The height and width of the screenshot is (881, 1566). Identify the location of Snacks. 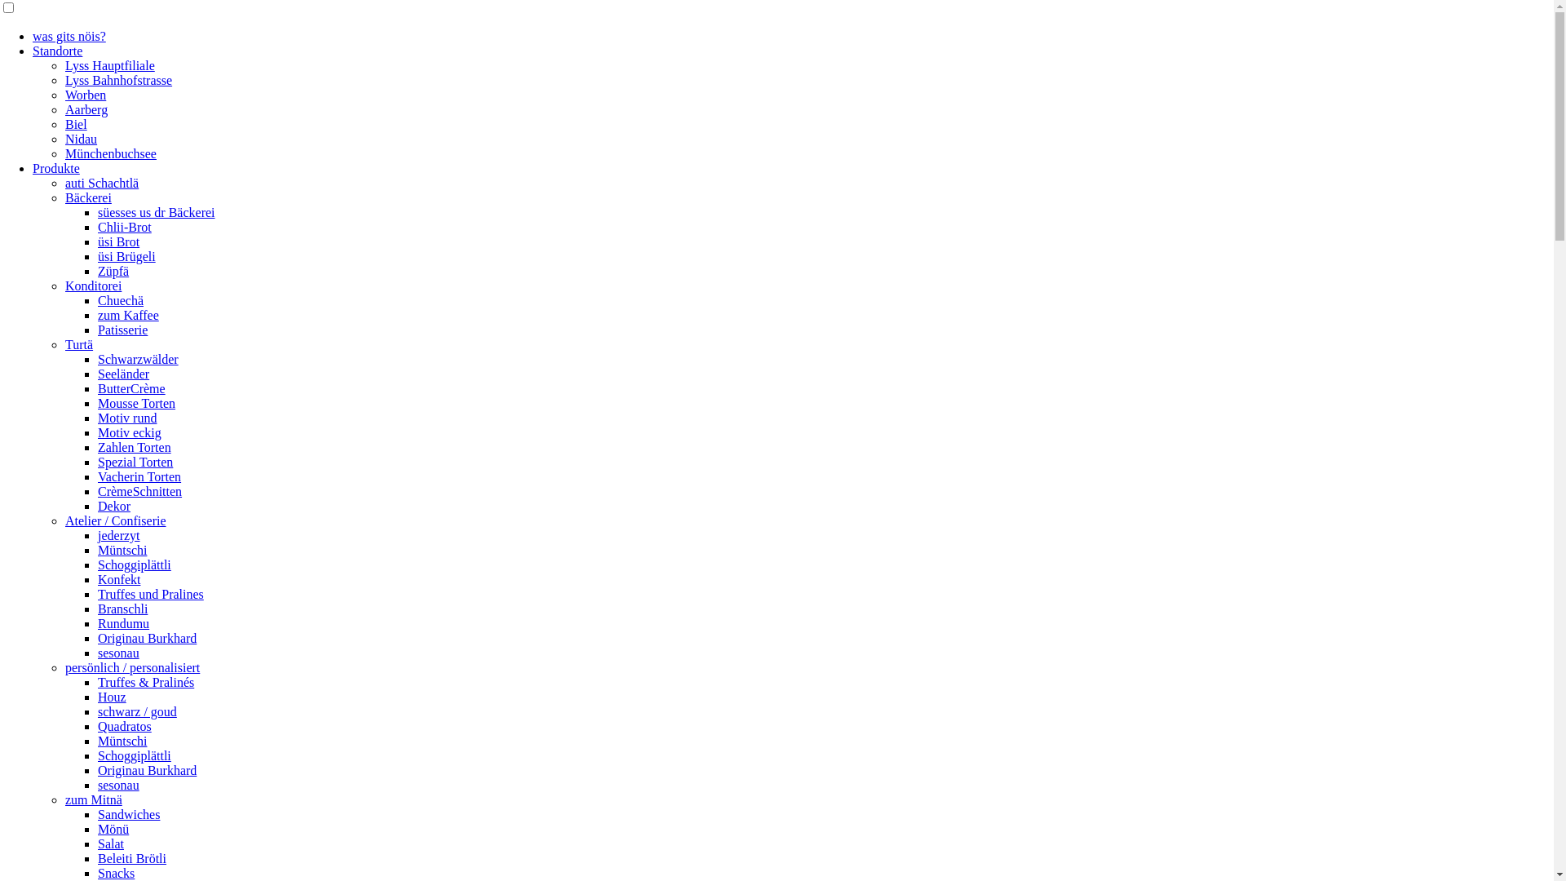
(116, 873).